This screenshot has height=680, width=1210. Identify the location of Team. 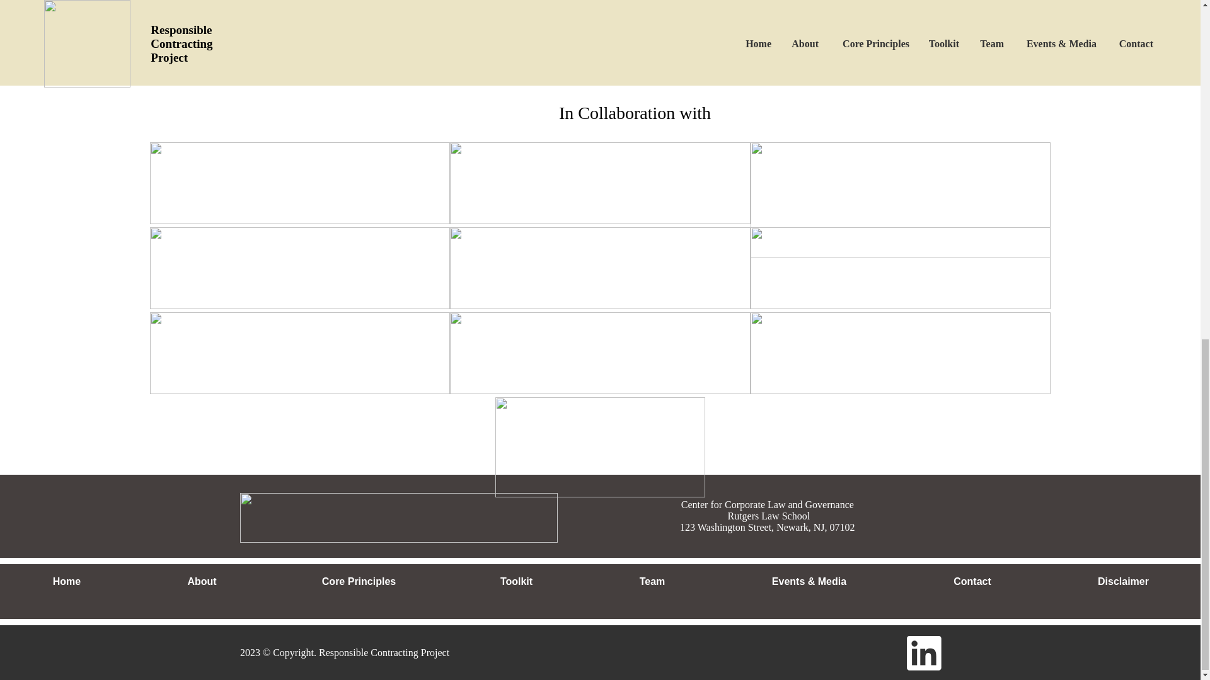
(652, 582).